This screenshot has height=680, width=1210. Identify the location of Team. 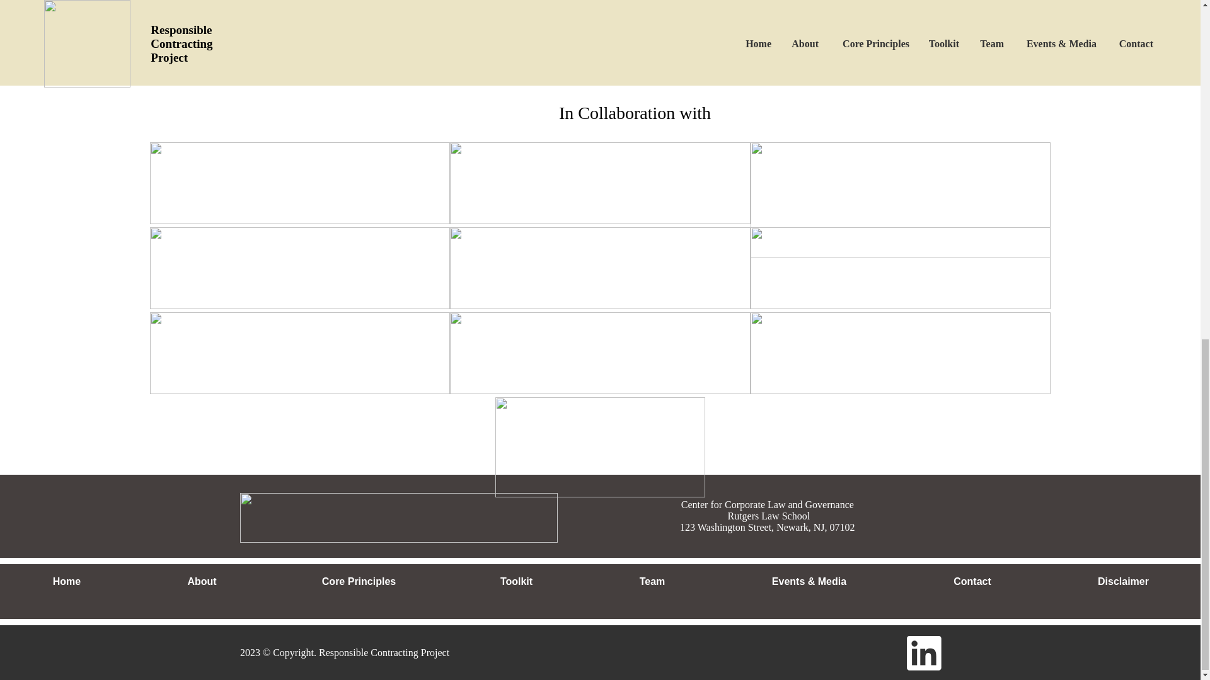
(652, 582).